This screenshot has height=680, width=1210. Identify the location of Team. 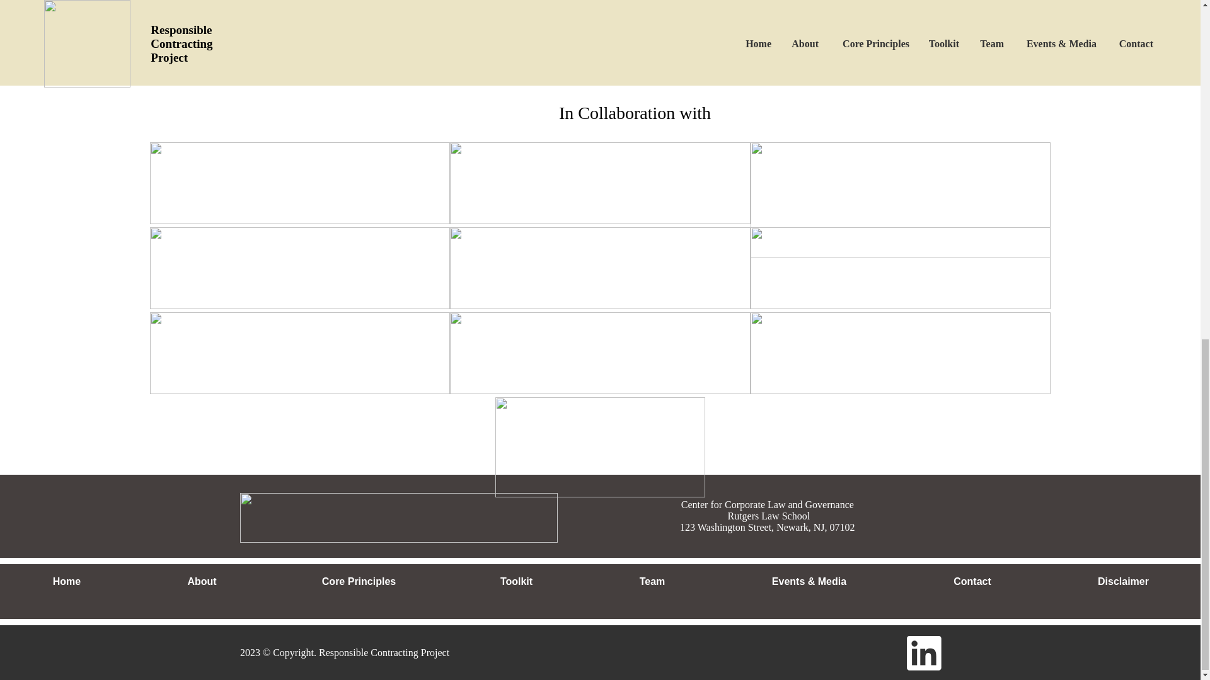
(652, 582).